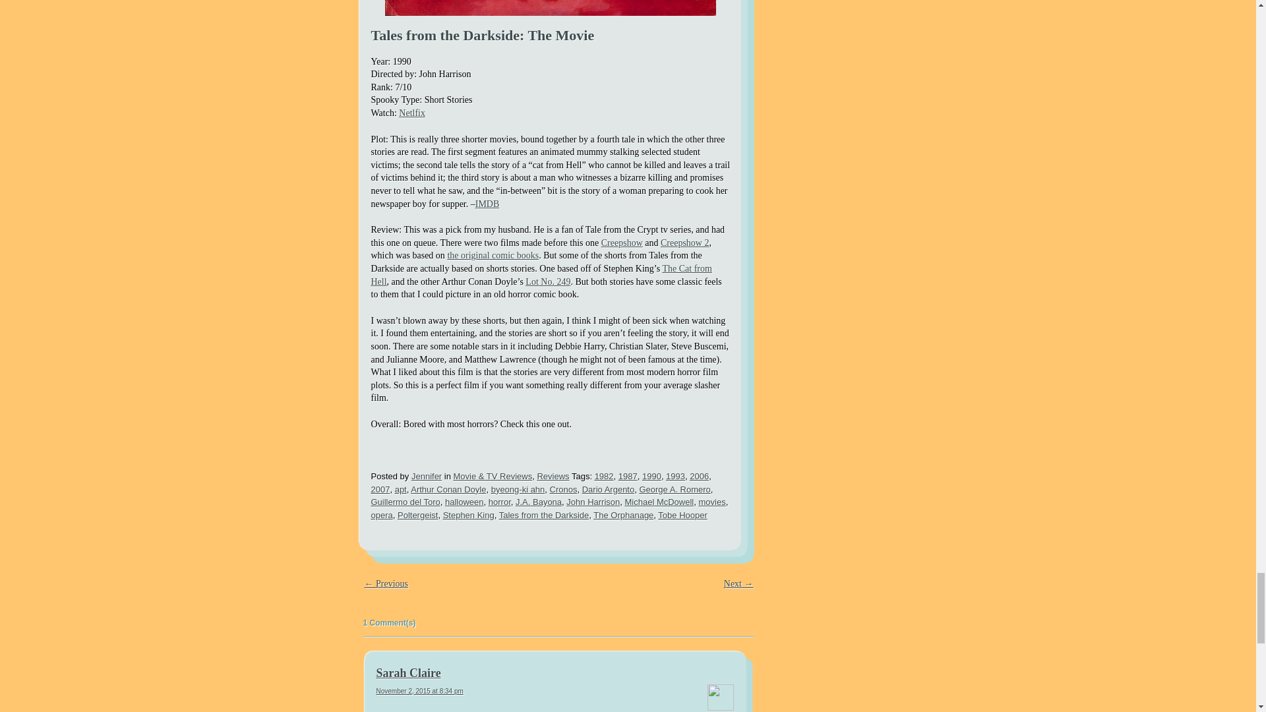  What do you see at coordinates (541, 275) in the screenshot?
I see `The Cat from Hell` at bounding box center [541, 275].